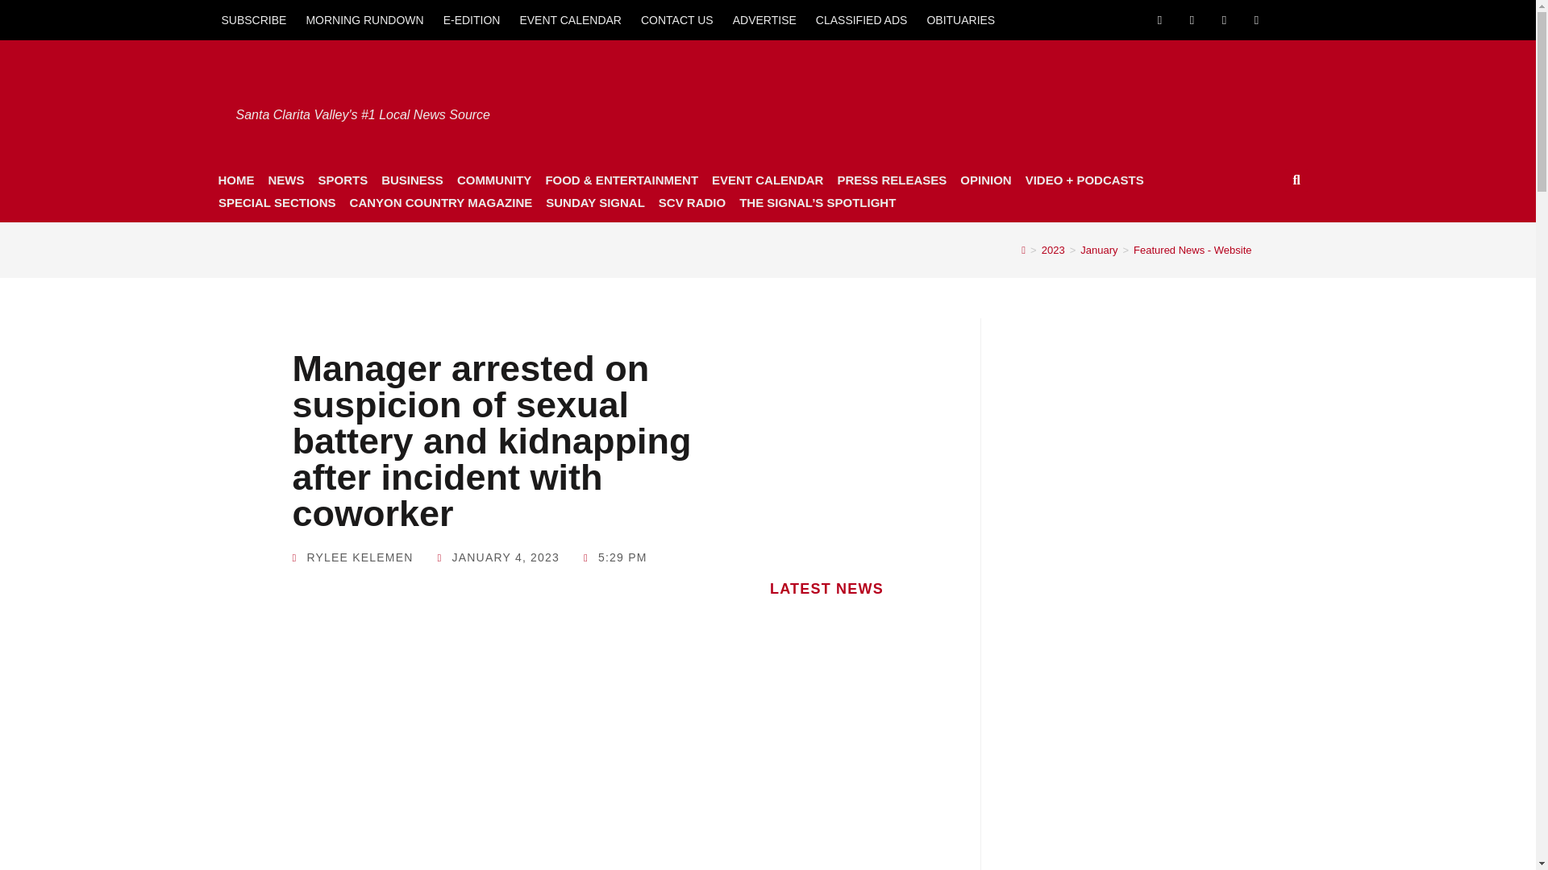 The height and width of the screenshot is (870, 1548). Describe the element at coordinates (862, 19) in the screenshot. I see `CLASSIFIED ADS` at that location.